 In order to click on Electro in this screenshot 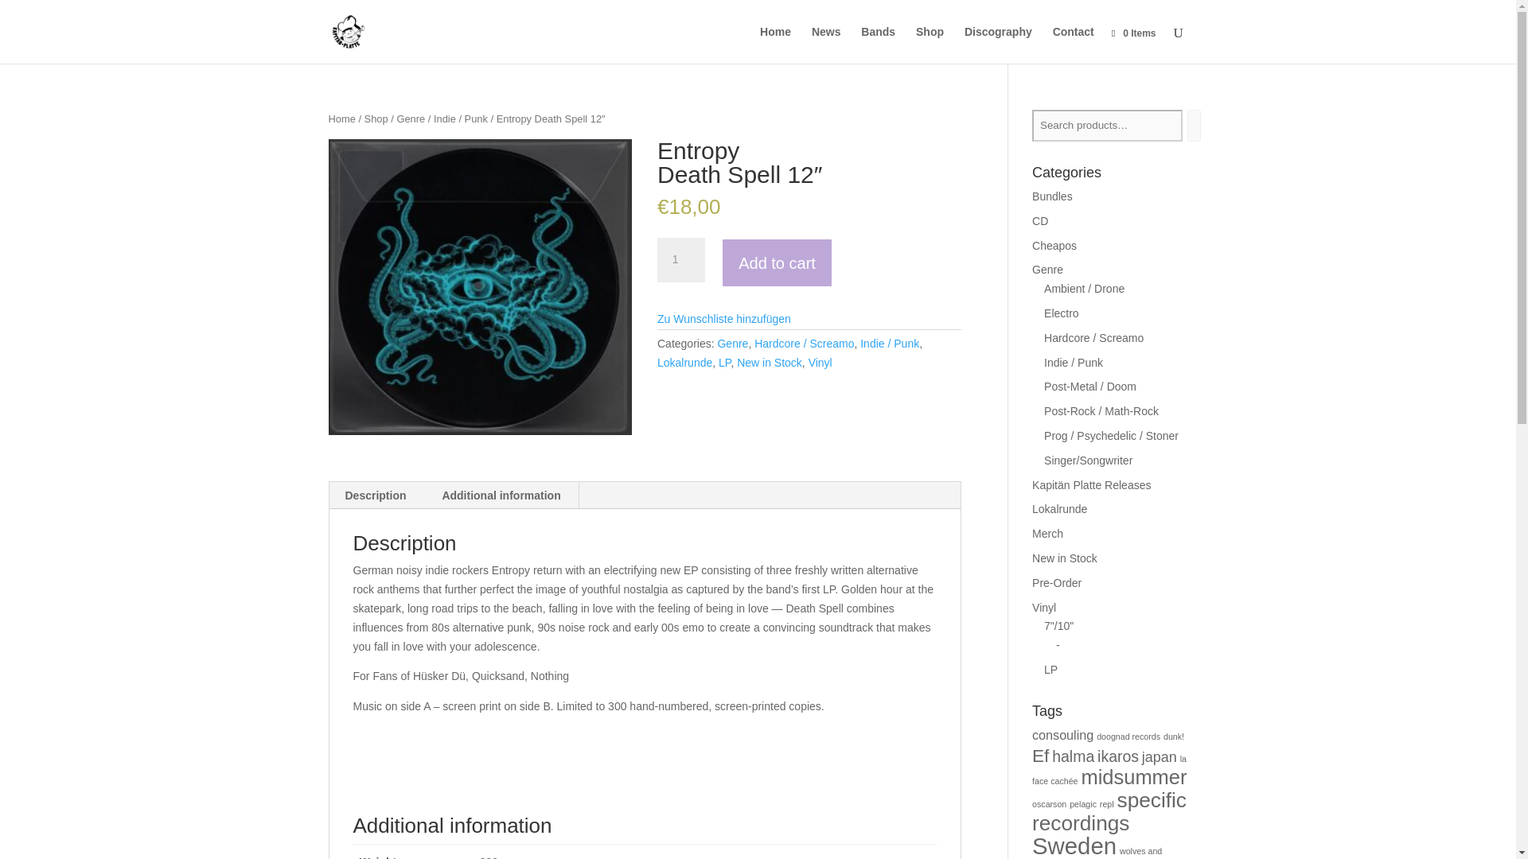, I will do `click(1061, 313)`.